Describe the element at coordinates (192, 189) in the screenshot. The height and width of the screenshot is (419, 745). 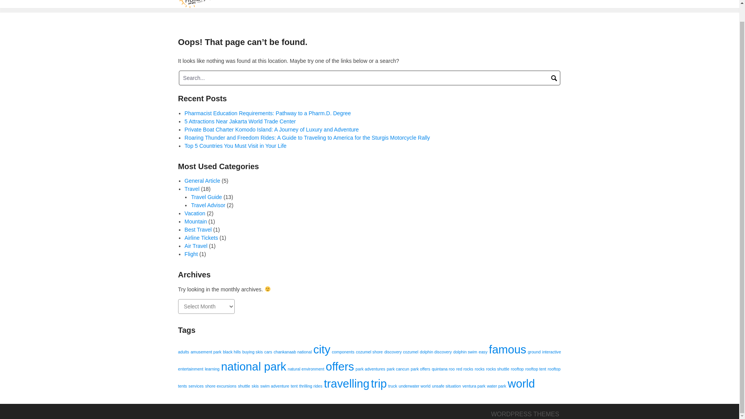
I see `Travel` at that location.